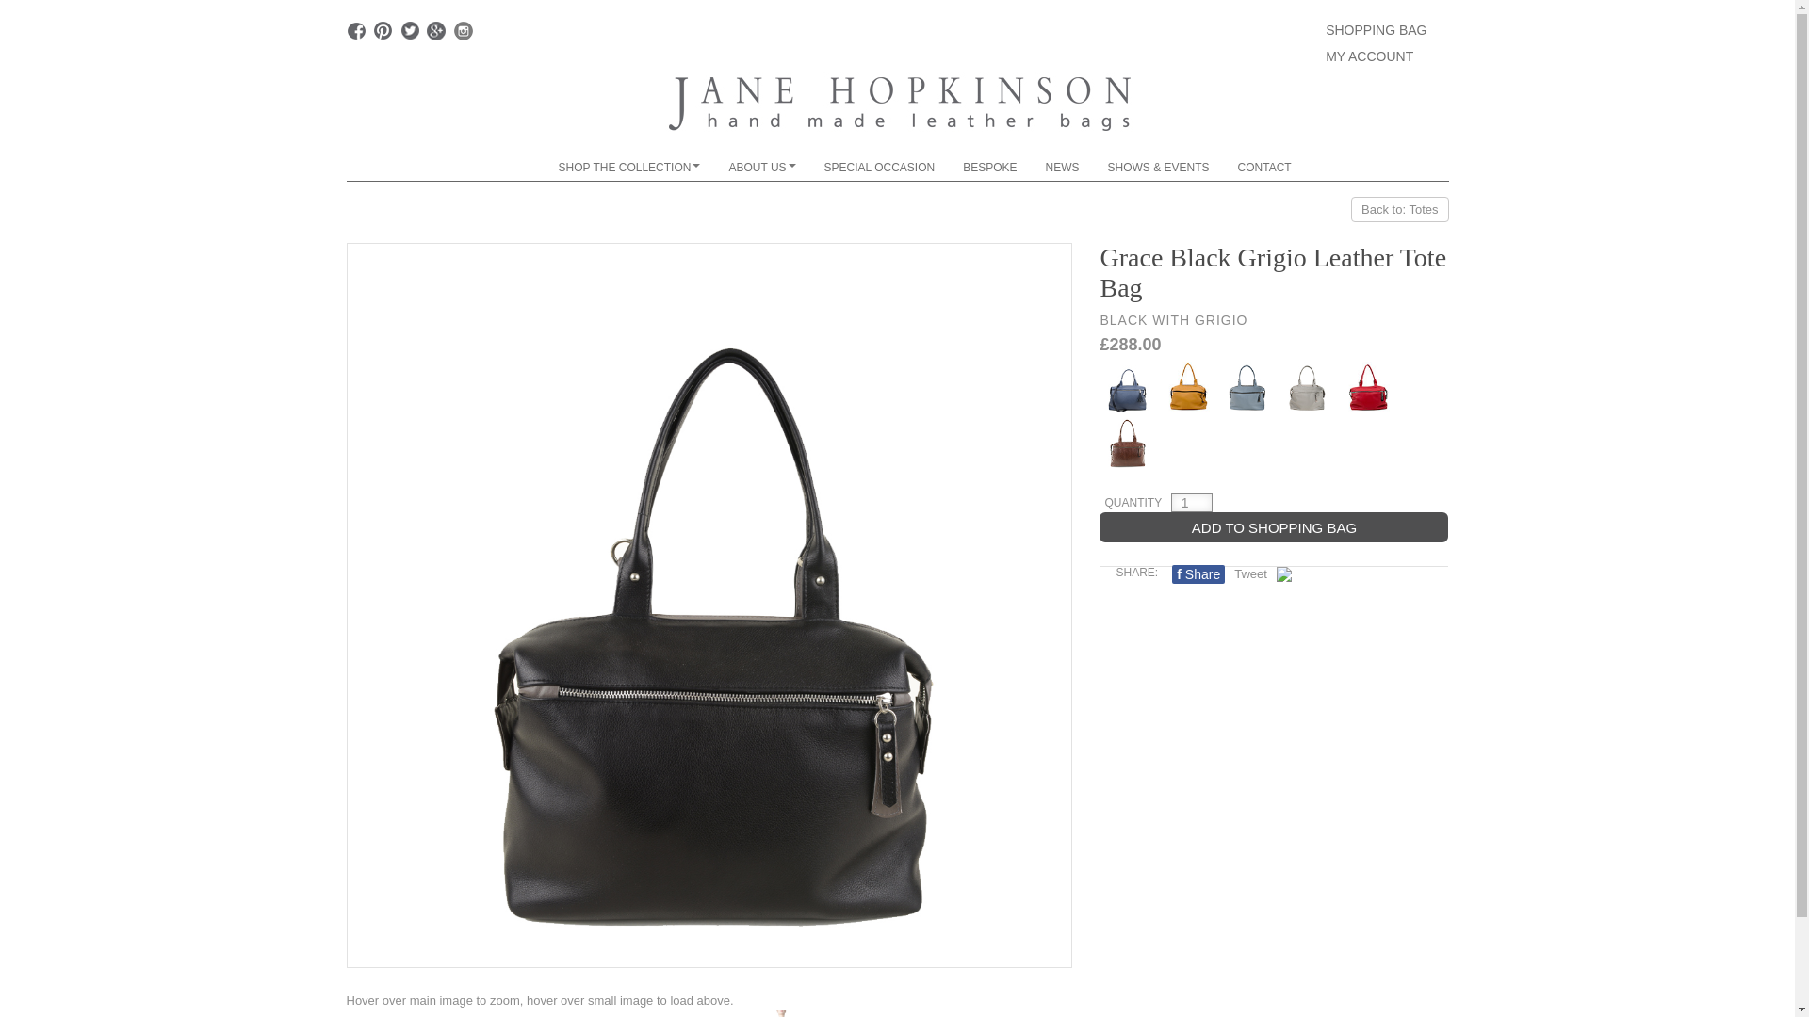  I want to click on SHOPPING BAG, so click(1379, 32).